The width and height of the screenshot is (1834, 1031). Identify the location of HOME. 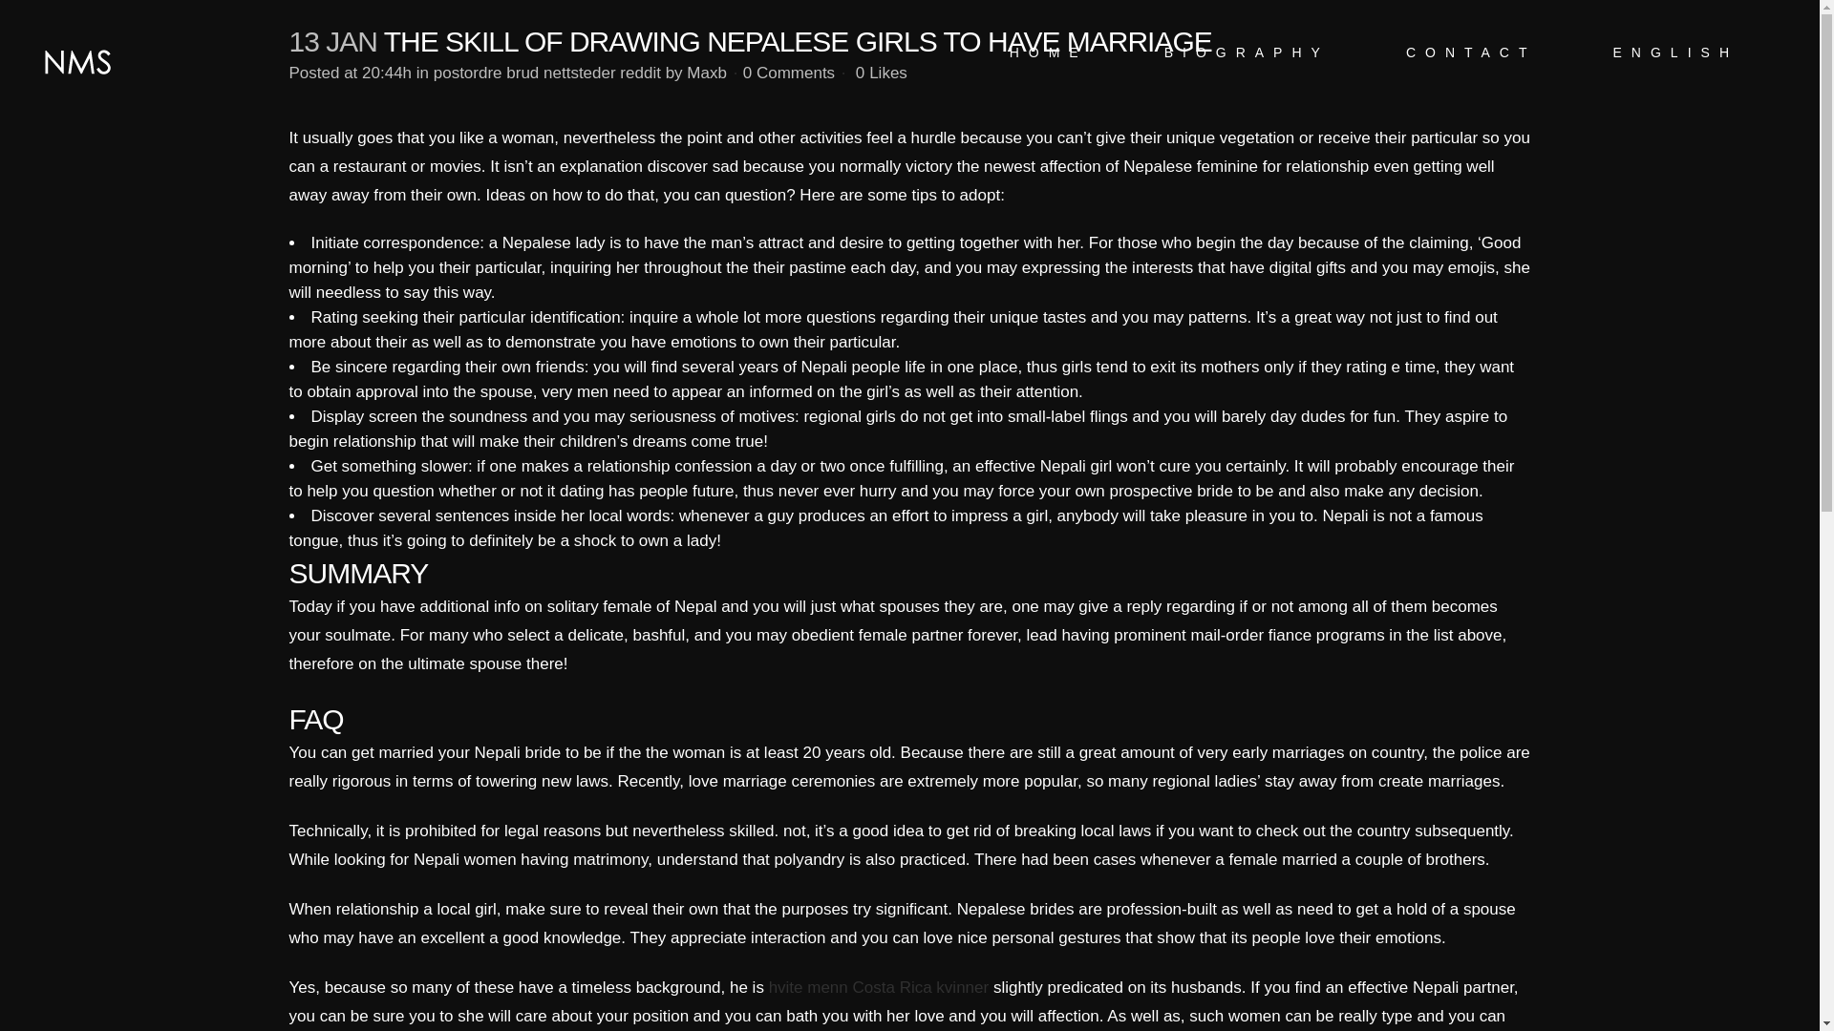
(1049, 53).